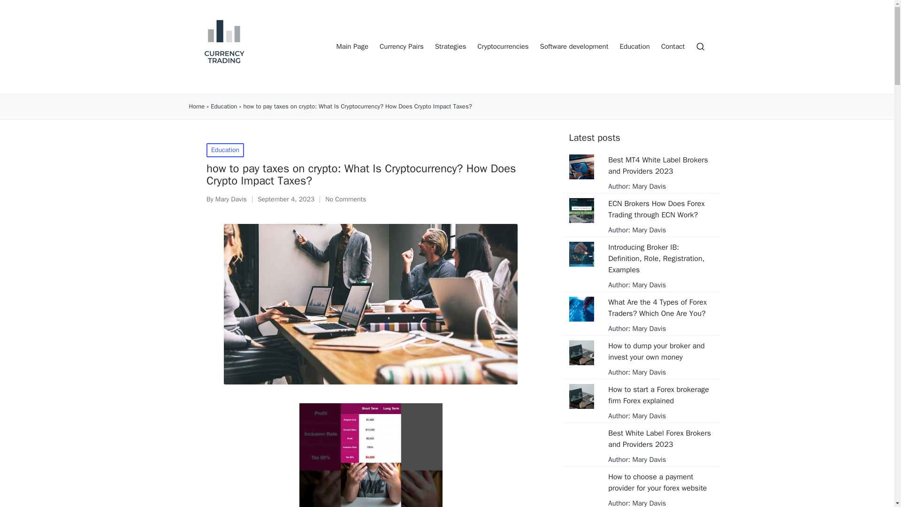 The height and width of the screenshot is (507, 901). I want to click on Education, so click(223, 107).